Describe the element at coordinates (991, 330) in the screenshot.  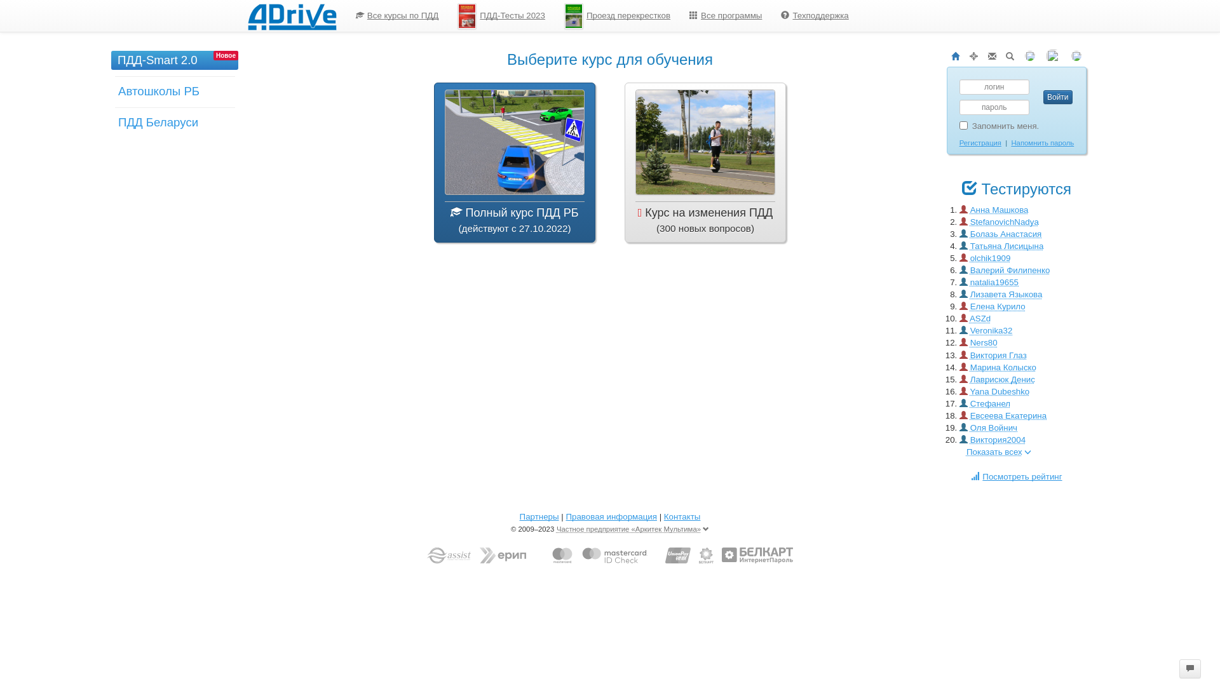
I see `Veronika32` at that location.